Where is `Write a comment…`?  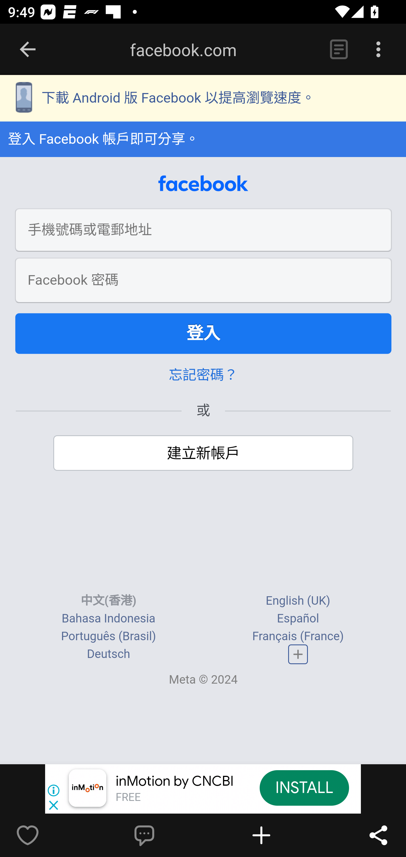 Write a comment… is located at coordinates (168, 835).